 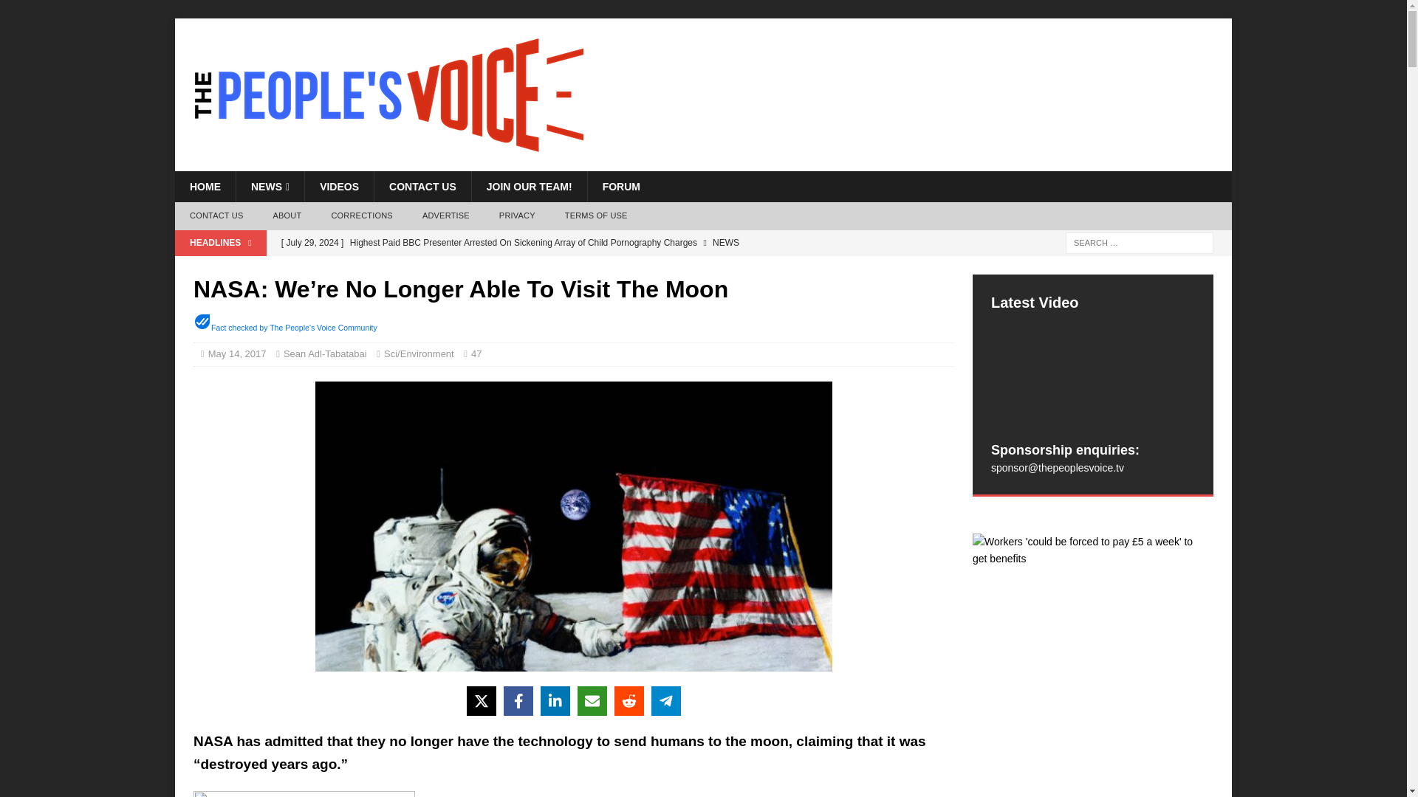 I want to click on CONTACT US, so click(x=216, y=216).